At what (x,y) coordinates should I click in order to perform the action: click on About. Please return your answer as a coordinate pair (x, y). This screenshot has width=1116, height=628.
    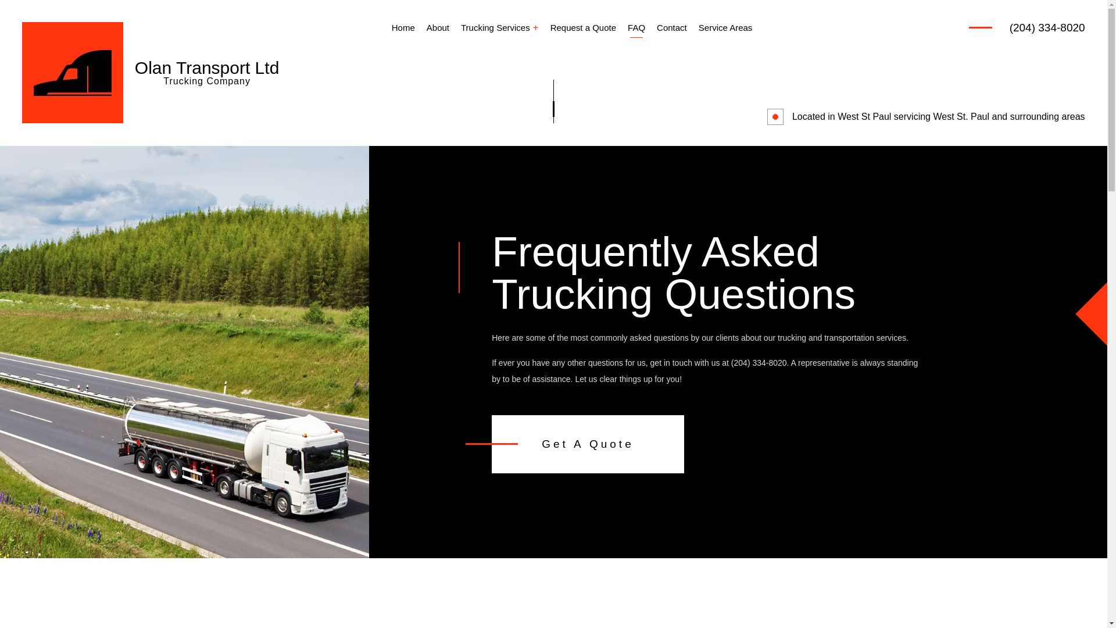
    Looking at the image, I should click on (438, 27).